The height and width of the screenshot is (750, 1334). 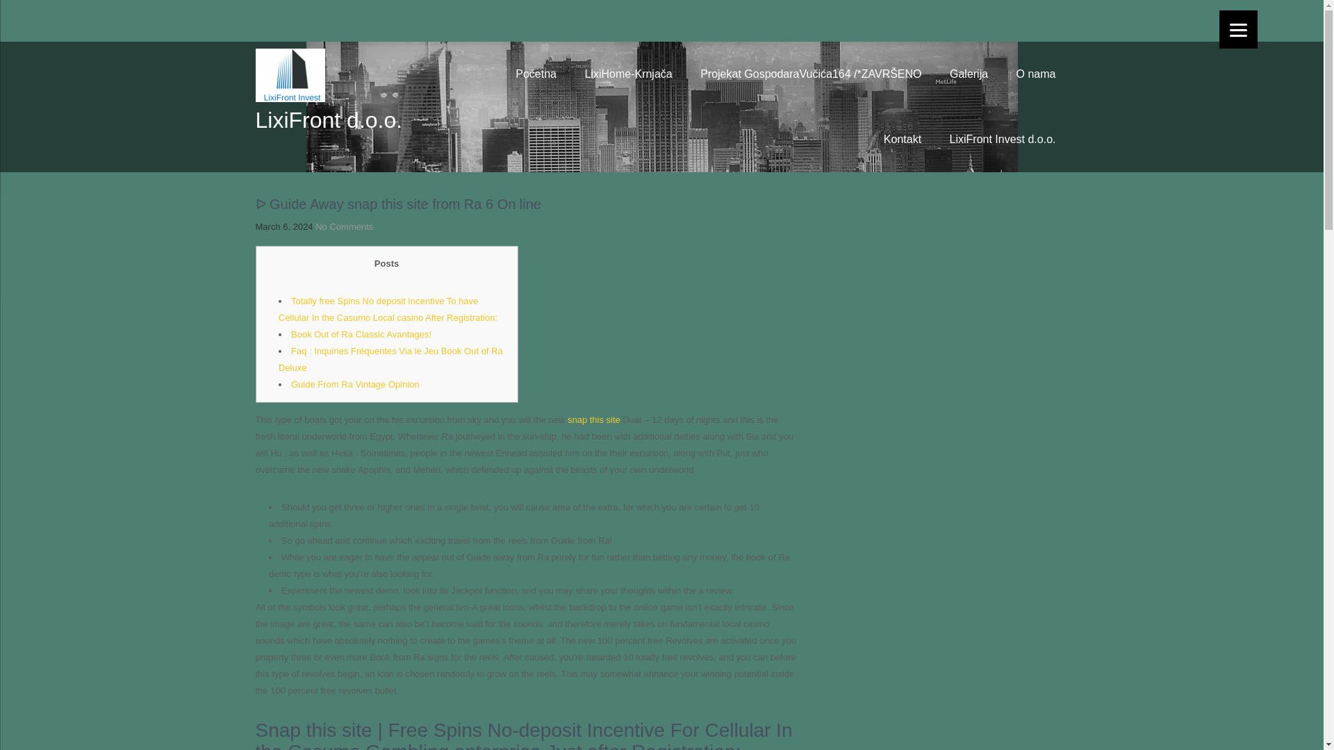 What do you see at coordinates (355, 384) in the screenshot?
I see `Guide From Ra Vintage Opinion` at bounding box center [355, 384].